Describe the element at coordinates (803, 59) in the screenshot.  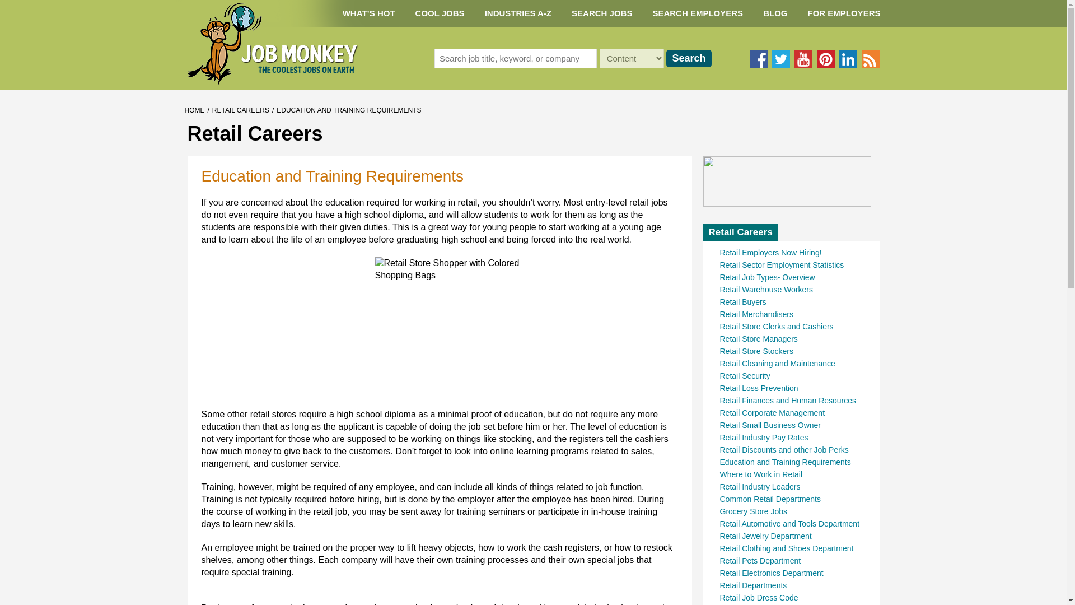
I see `Follow us on YouTube` at that location.